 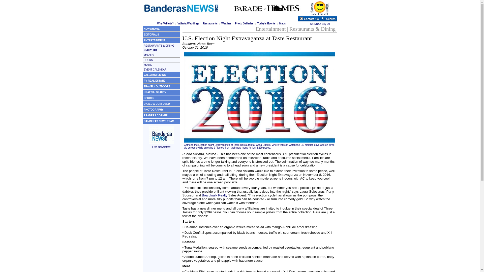 I want to click on Boardwalk Realty, so click(x=215, y=195).